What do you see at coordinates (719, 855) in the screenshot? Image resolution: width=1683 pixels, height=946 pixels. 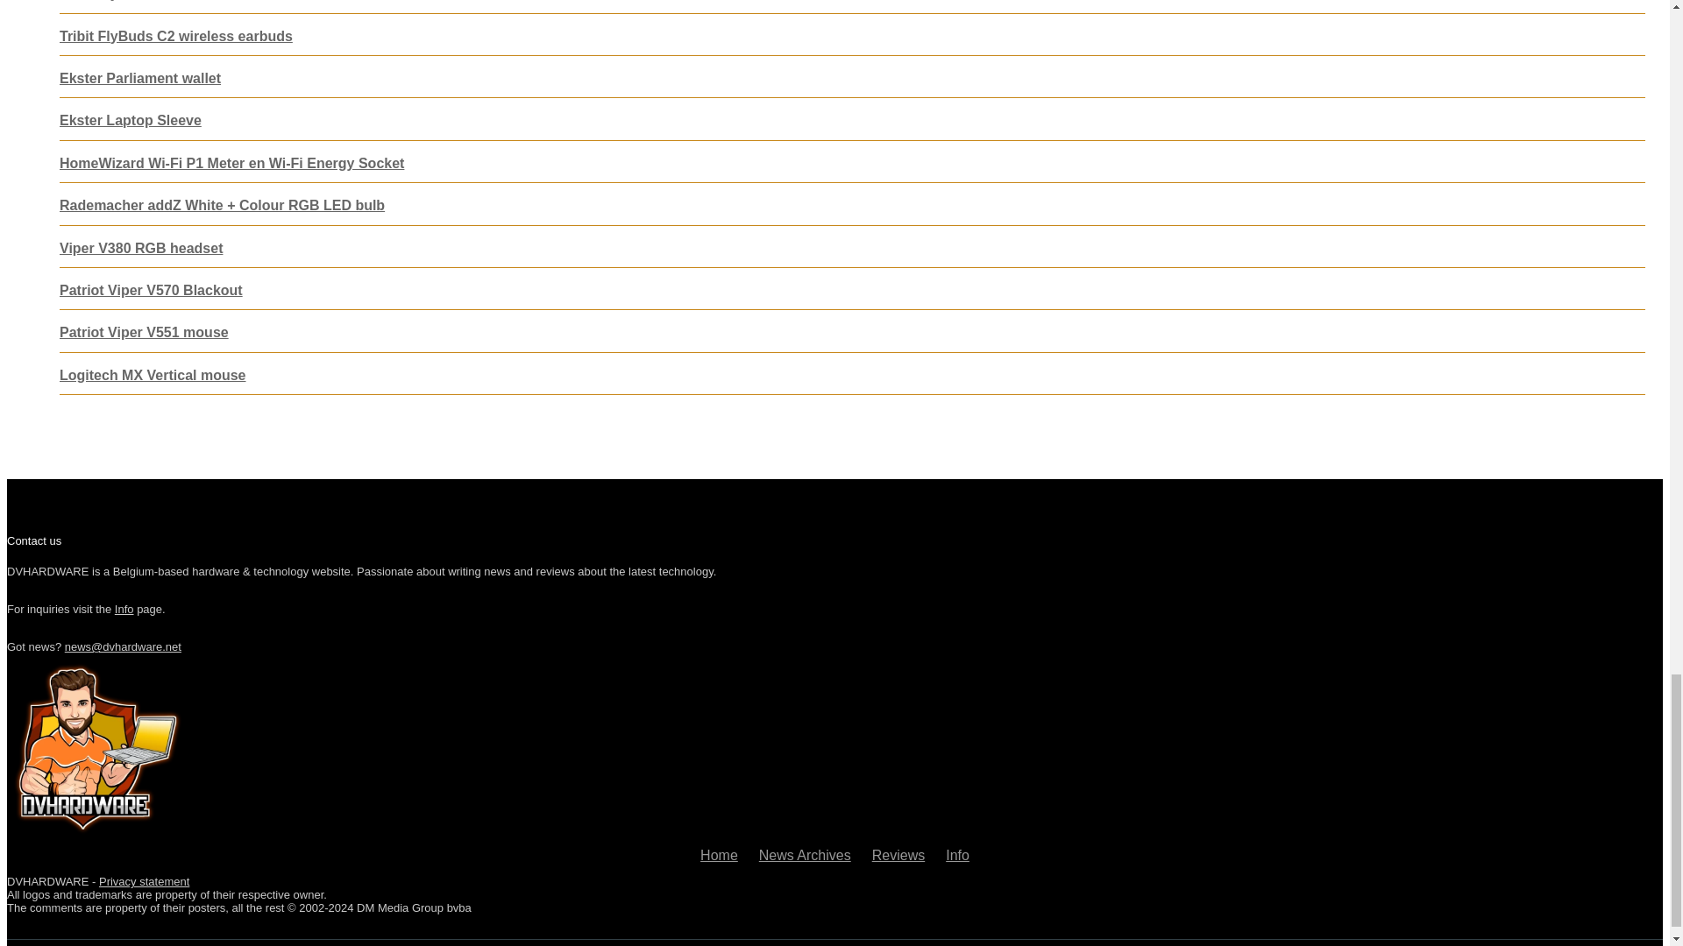 I see `Home` at bounding box center [719, 855].